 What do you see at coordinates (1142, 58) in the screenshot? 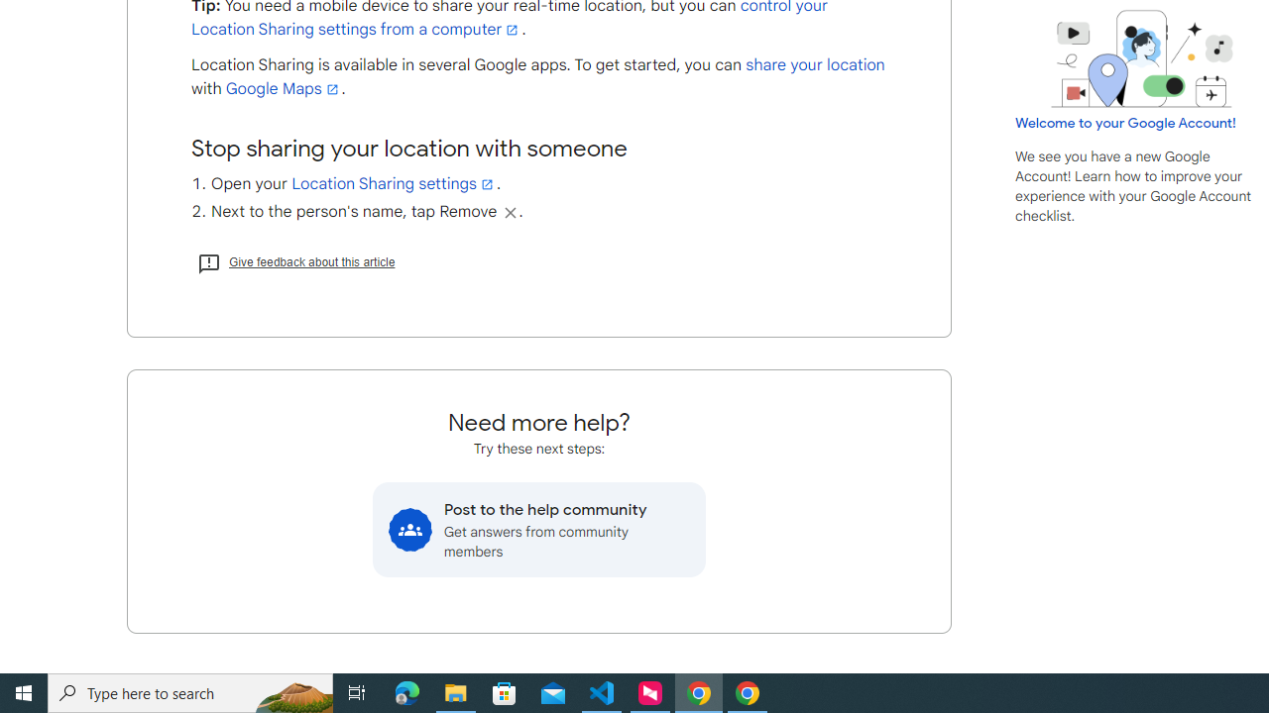
I see `Learning Center home page image` at bounding box center [1142, 58].